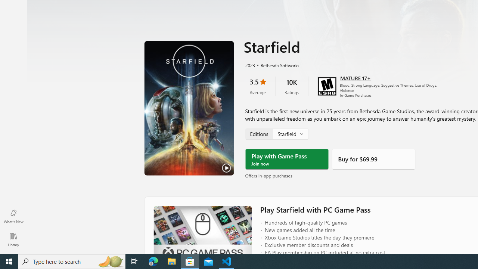 The width and height of the screenshot is (478, 269). Describe the element at coordinates (13, 239) in the screenshot. I see `Library` at that location.